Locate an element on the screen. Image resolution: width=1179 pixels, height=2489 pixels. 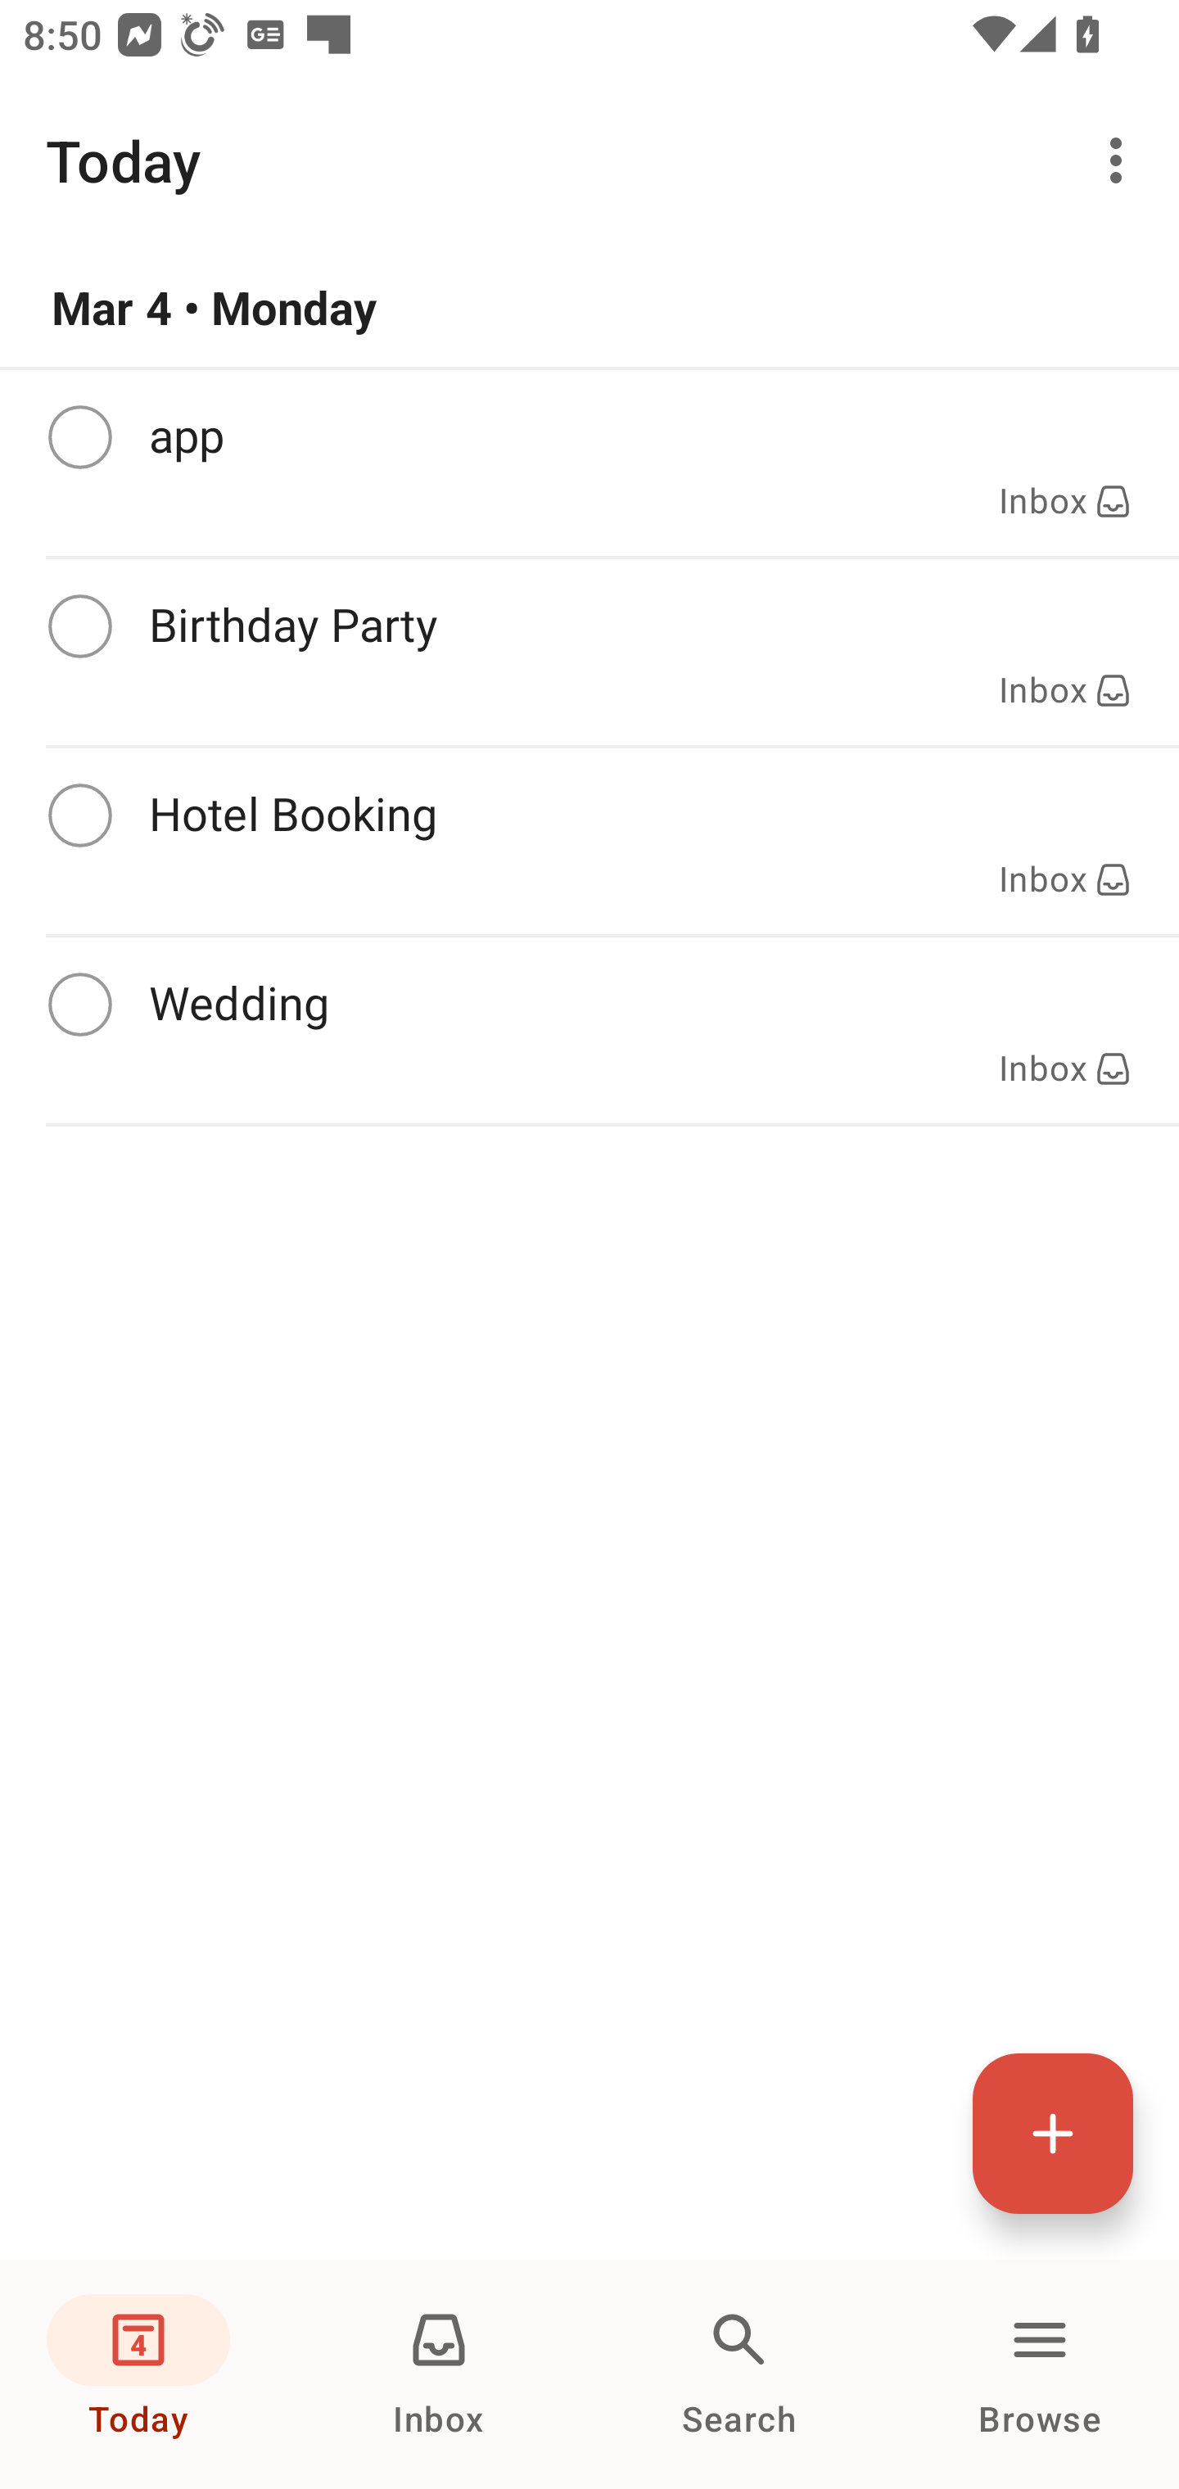
Complete is located at coordinates (79, 1005).